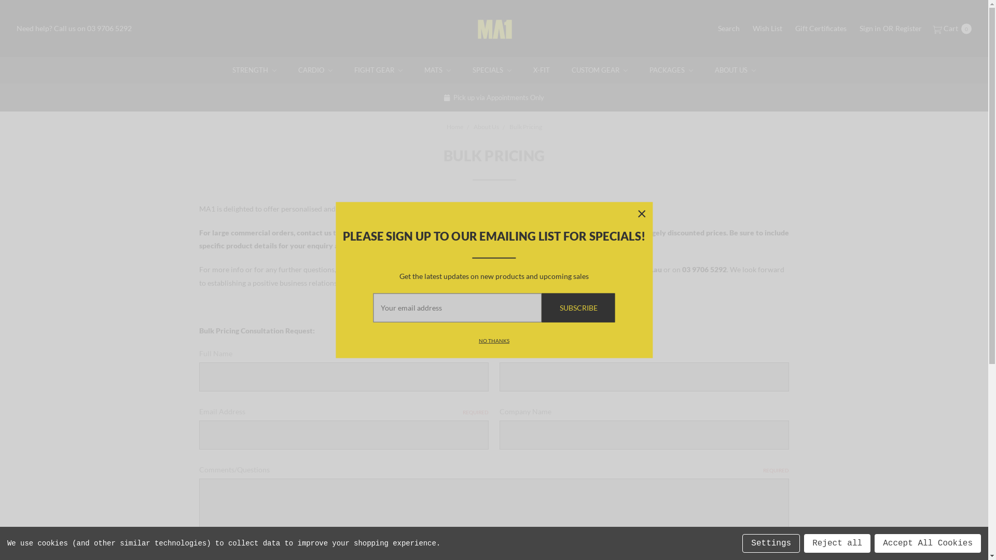 The width and height of the screenshot is (996, 560). What do you see at coordinates (579, 307) in the screenshot?
I see `Subscribe` at bounding box center [579, 307].